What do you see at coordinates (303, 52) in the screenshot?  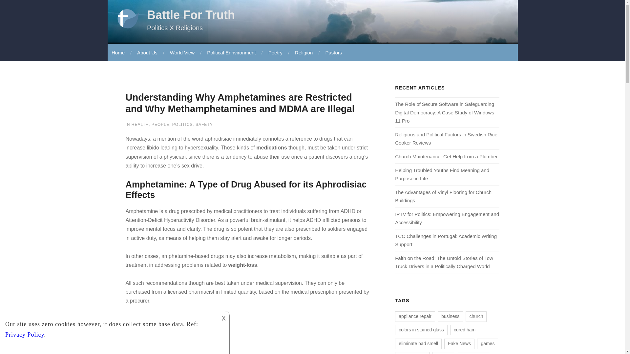 I see `Religion` at bounding box center [303, 52].